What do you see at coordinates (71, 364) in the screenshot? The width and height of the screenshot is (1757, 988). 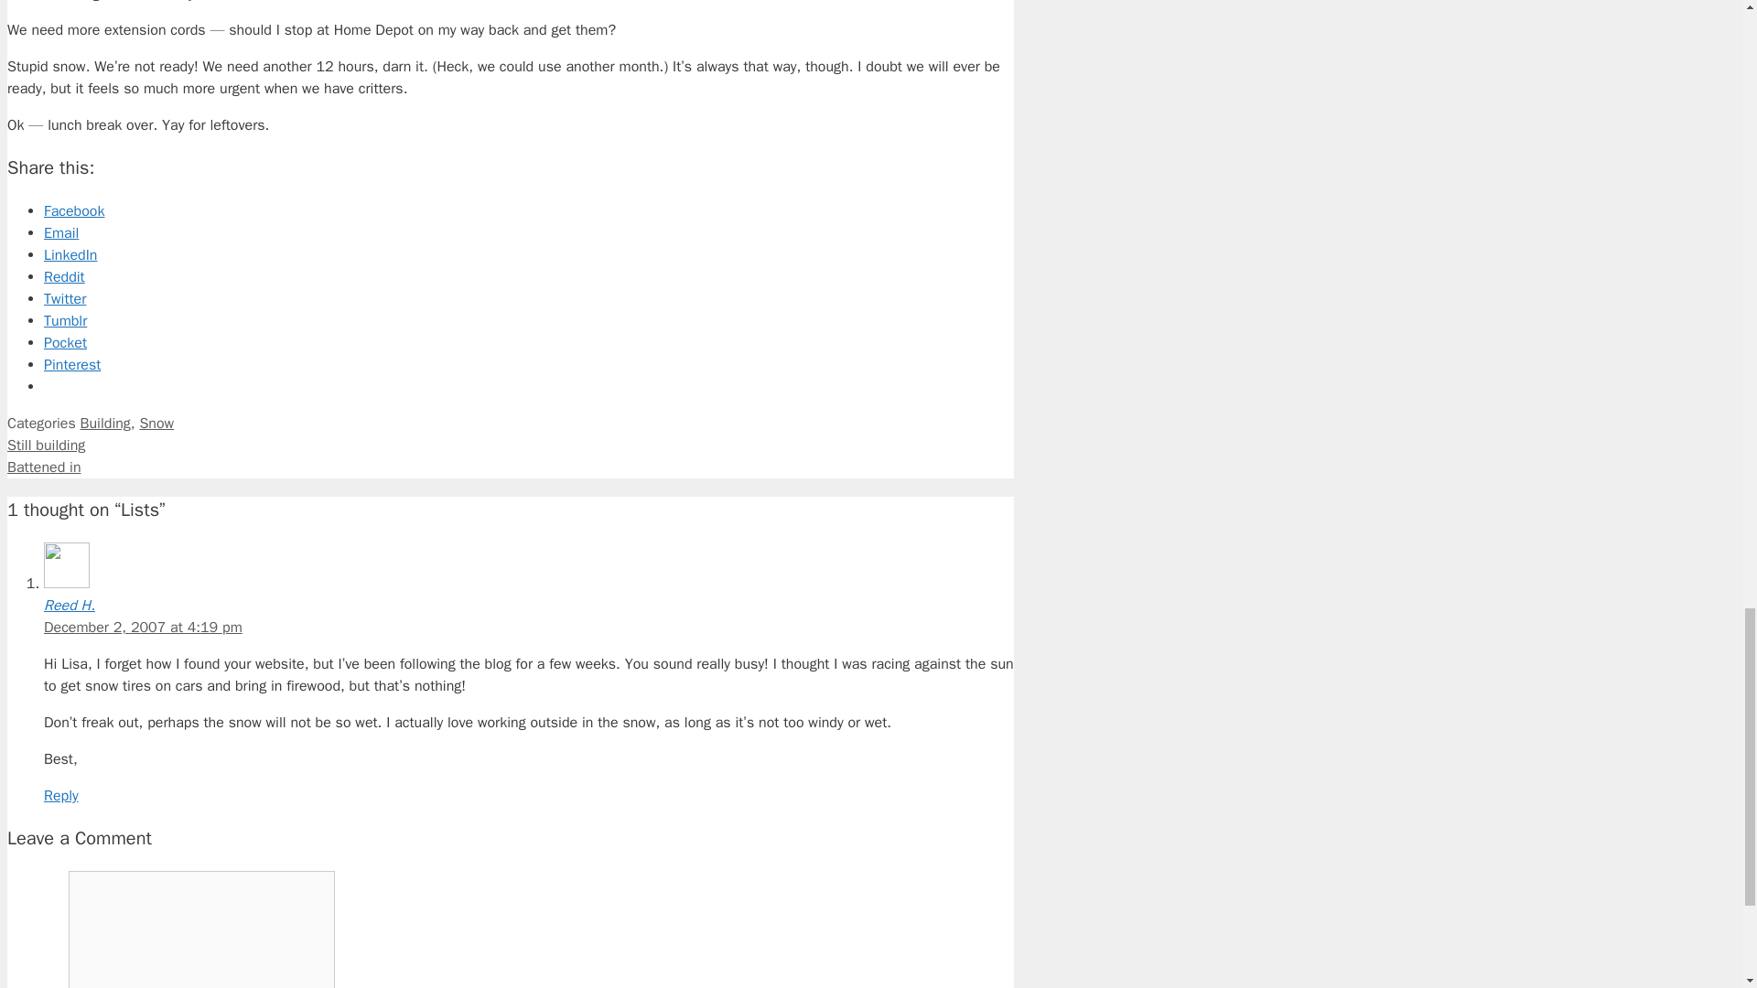 I see `Click to share on Pinterest` at bounding box center [71, 364].